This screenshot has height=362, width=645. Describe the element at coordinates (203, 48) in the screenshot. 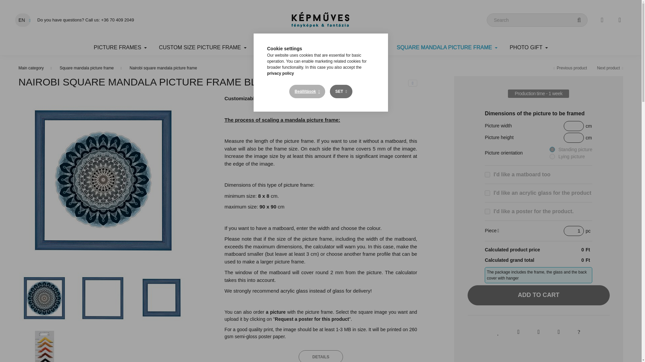

I see `CUSTOM SIZE PICTURE FRAME` at that location.